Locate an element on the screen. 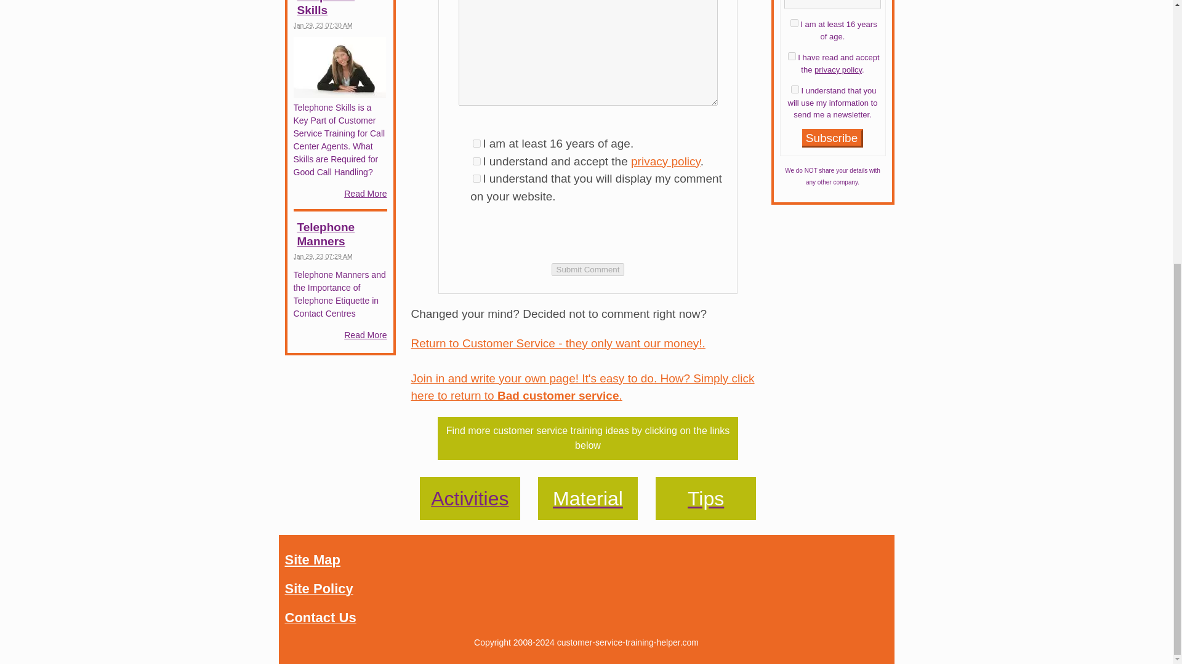 The height and width of the screenshot is (664, 1182). on is located at coordinates (794, 23).